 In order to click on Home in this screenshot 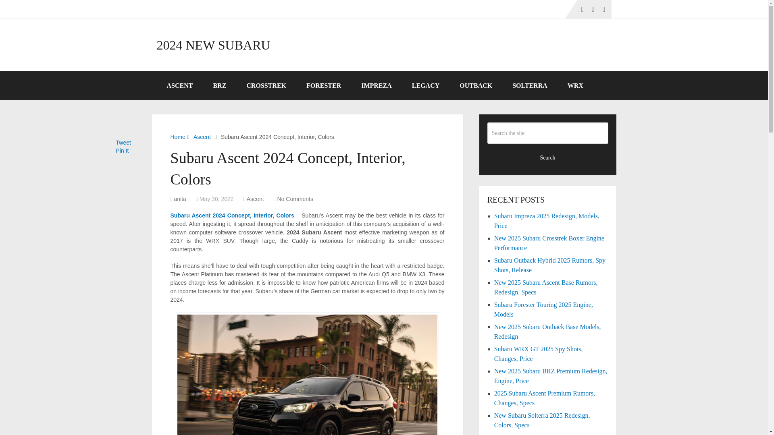, I will do `click(177, 137)`.